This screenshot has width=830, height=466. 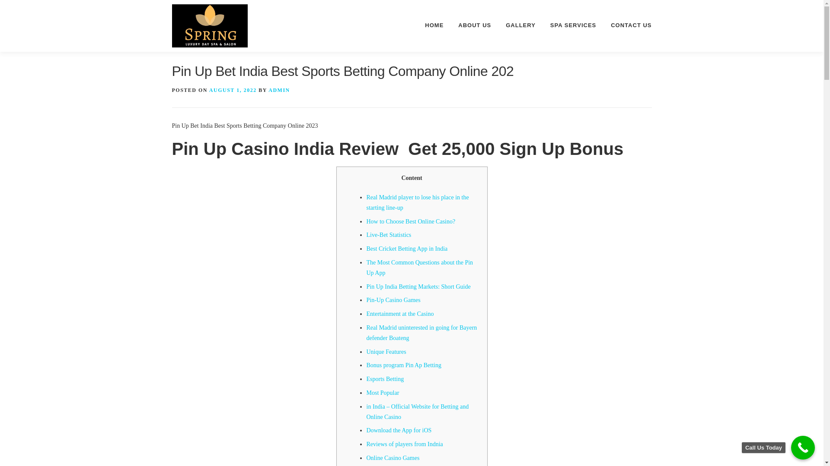 What do you see at coordinates (393, 458) in the screenshot?
I see `Online Casino Games` at bounding box center [393, 458].